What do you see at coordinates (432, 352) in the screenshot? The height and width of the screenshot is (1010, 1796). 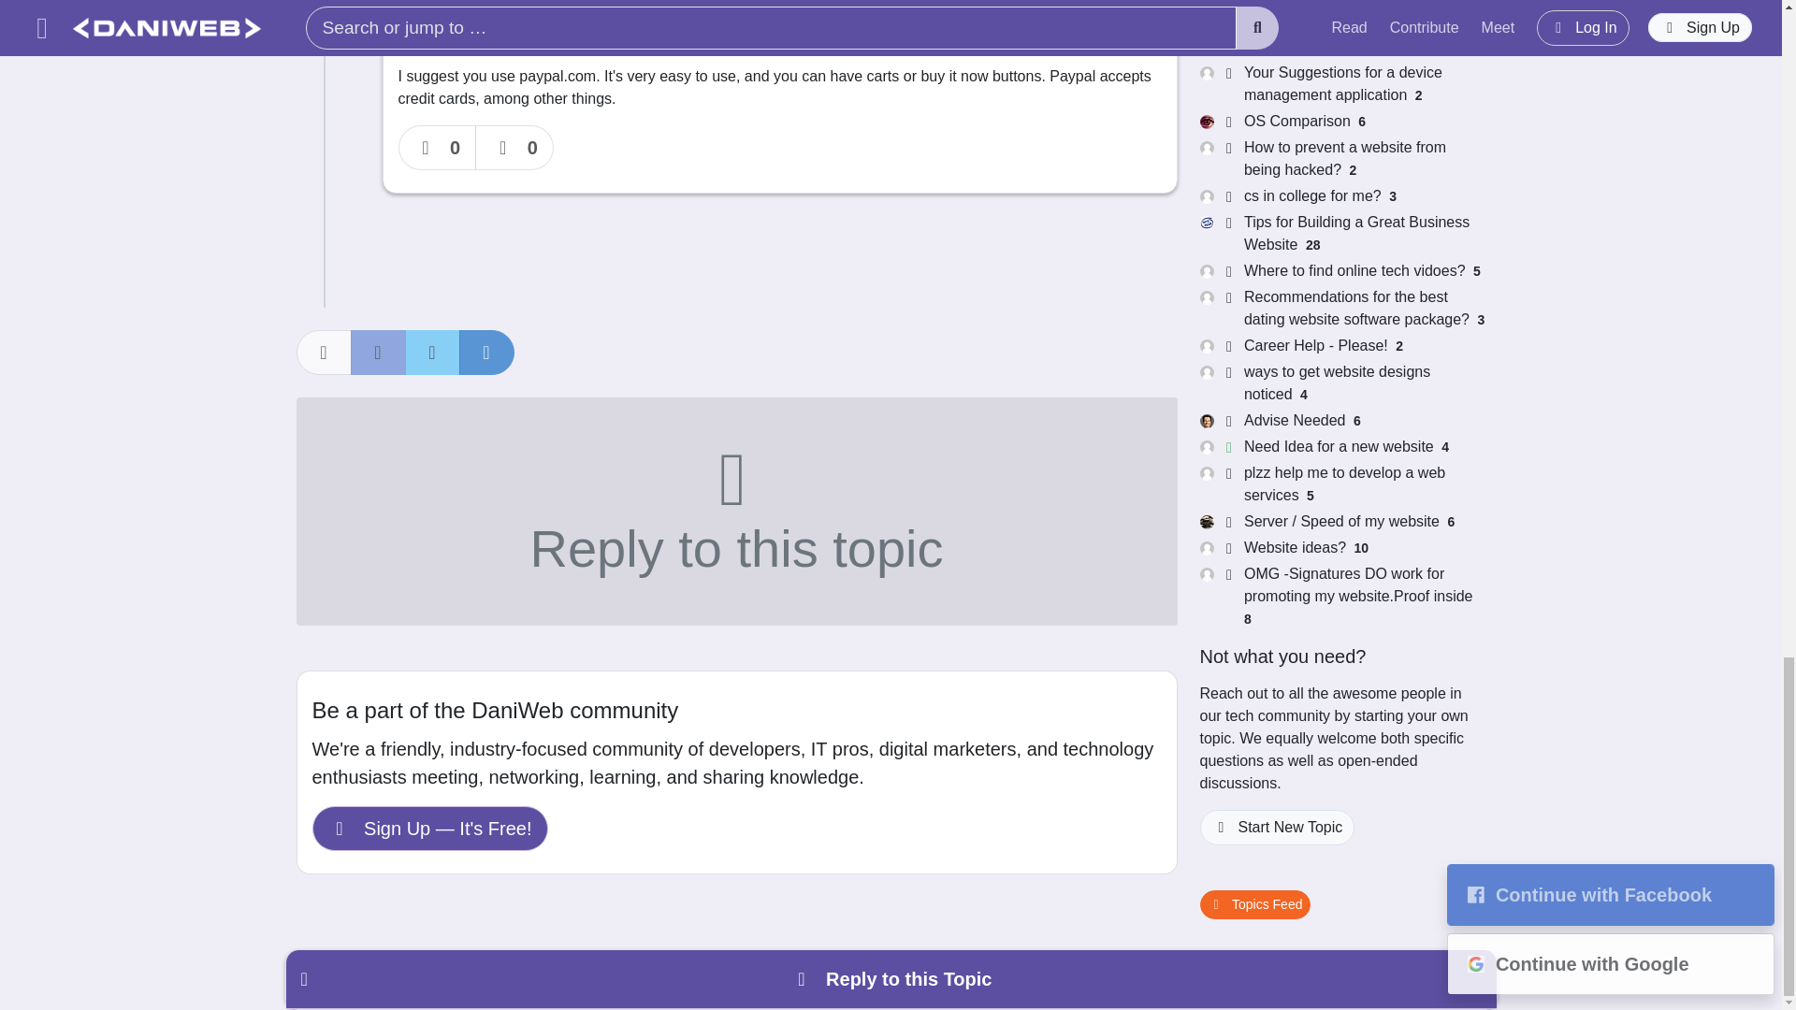 I see `Twitter` at bounding box center [432, 352].